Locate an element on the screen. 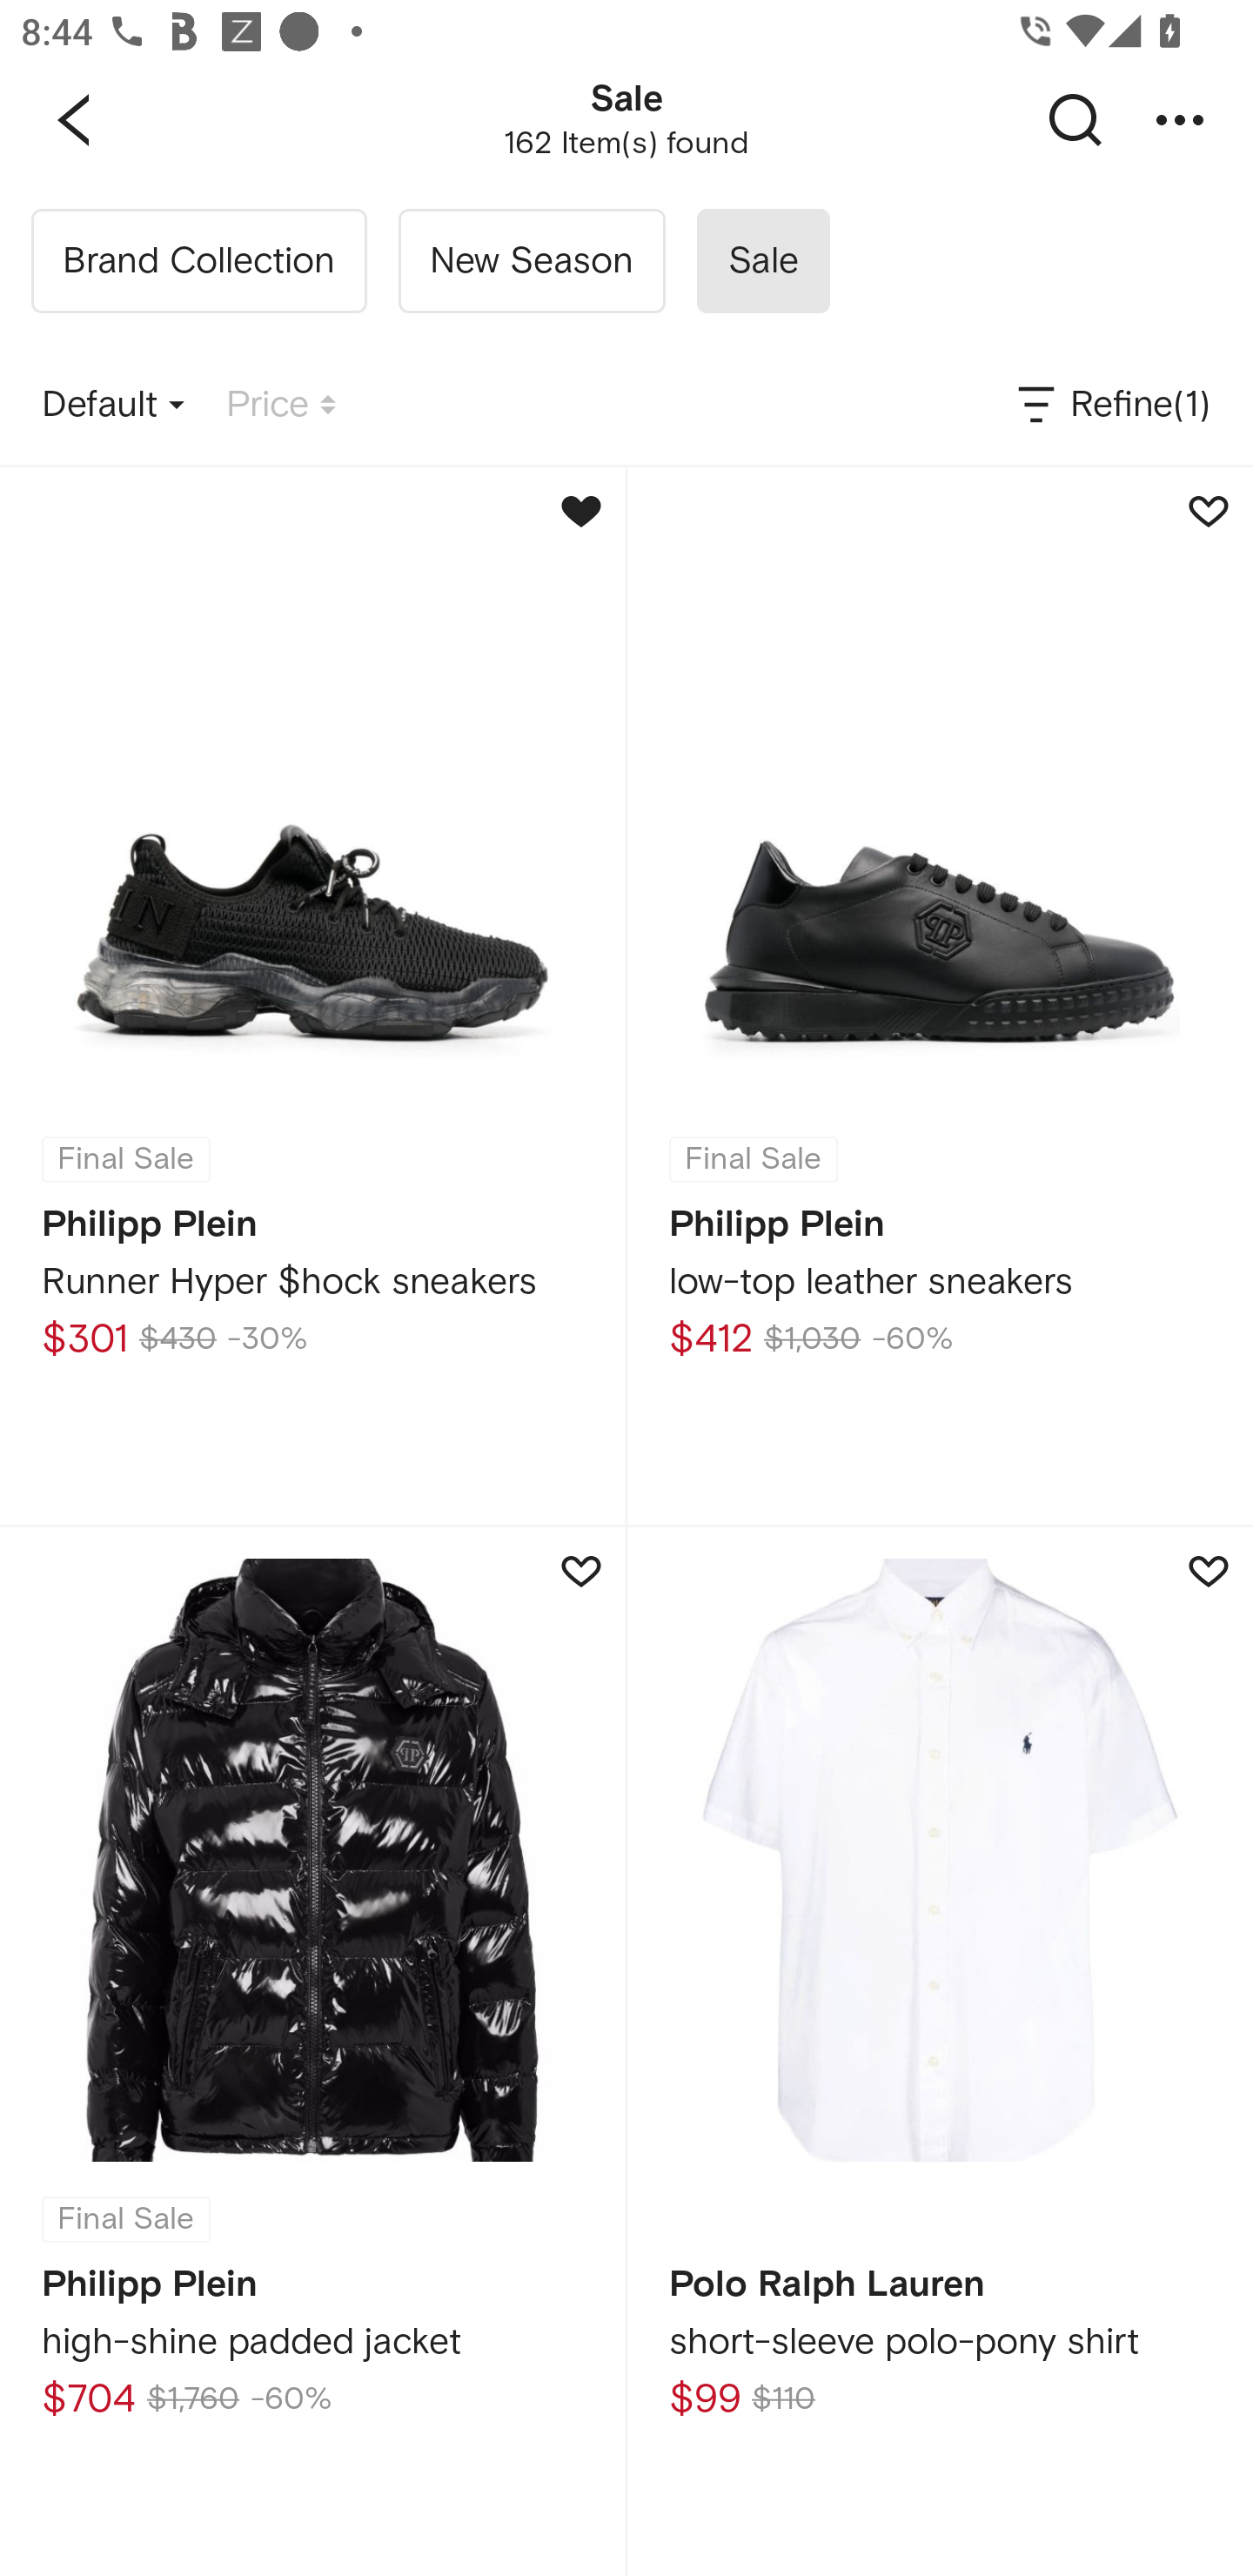 The height and width of the screenshot is (2576, 1253). New Season is located at coordinates (531, 261).